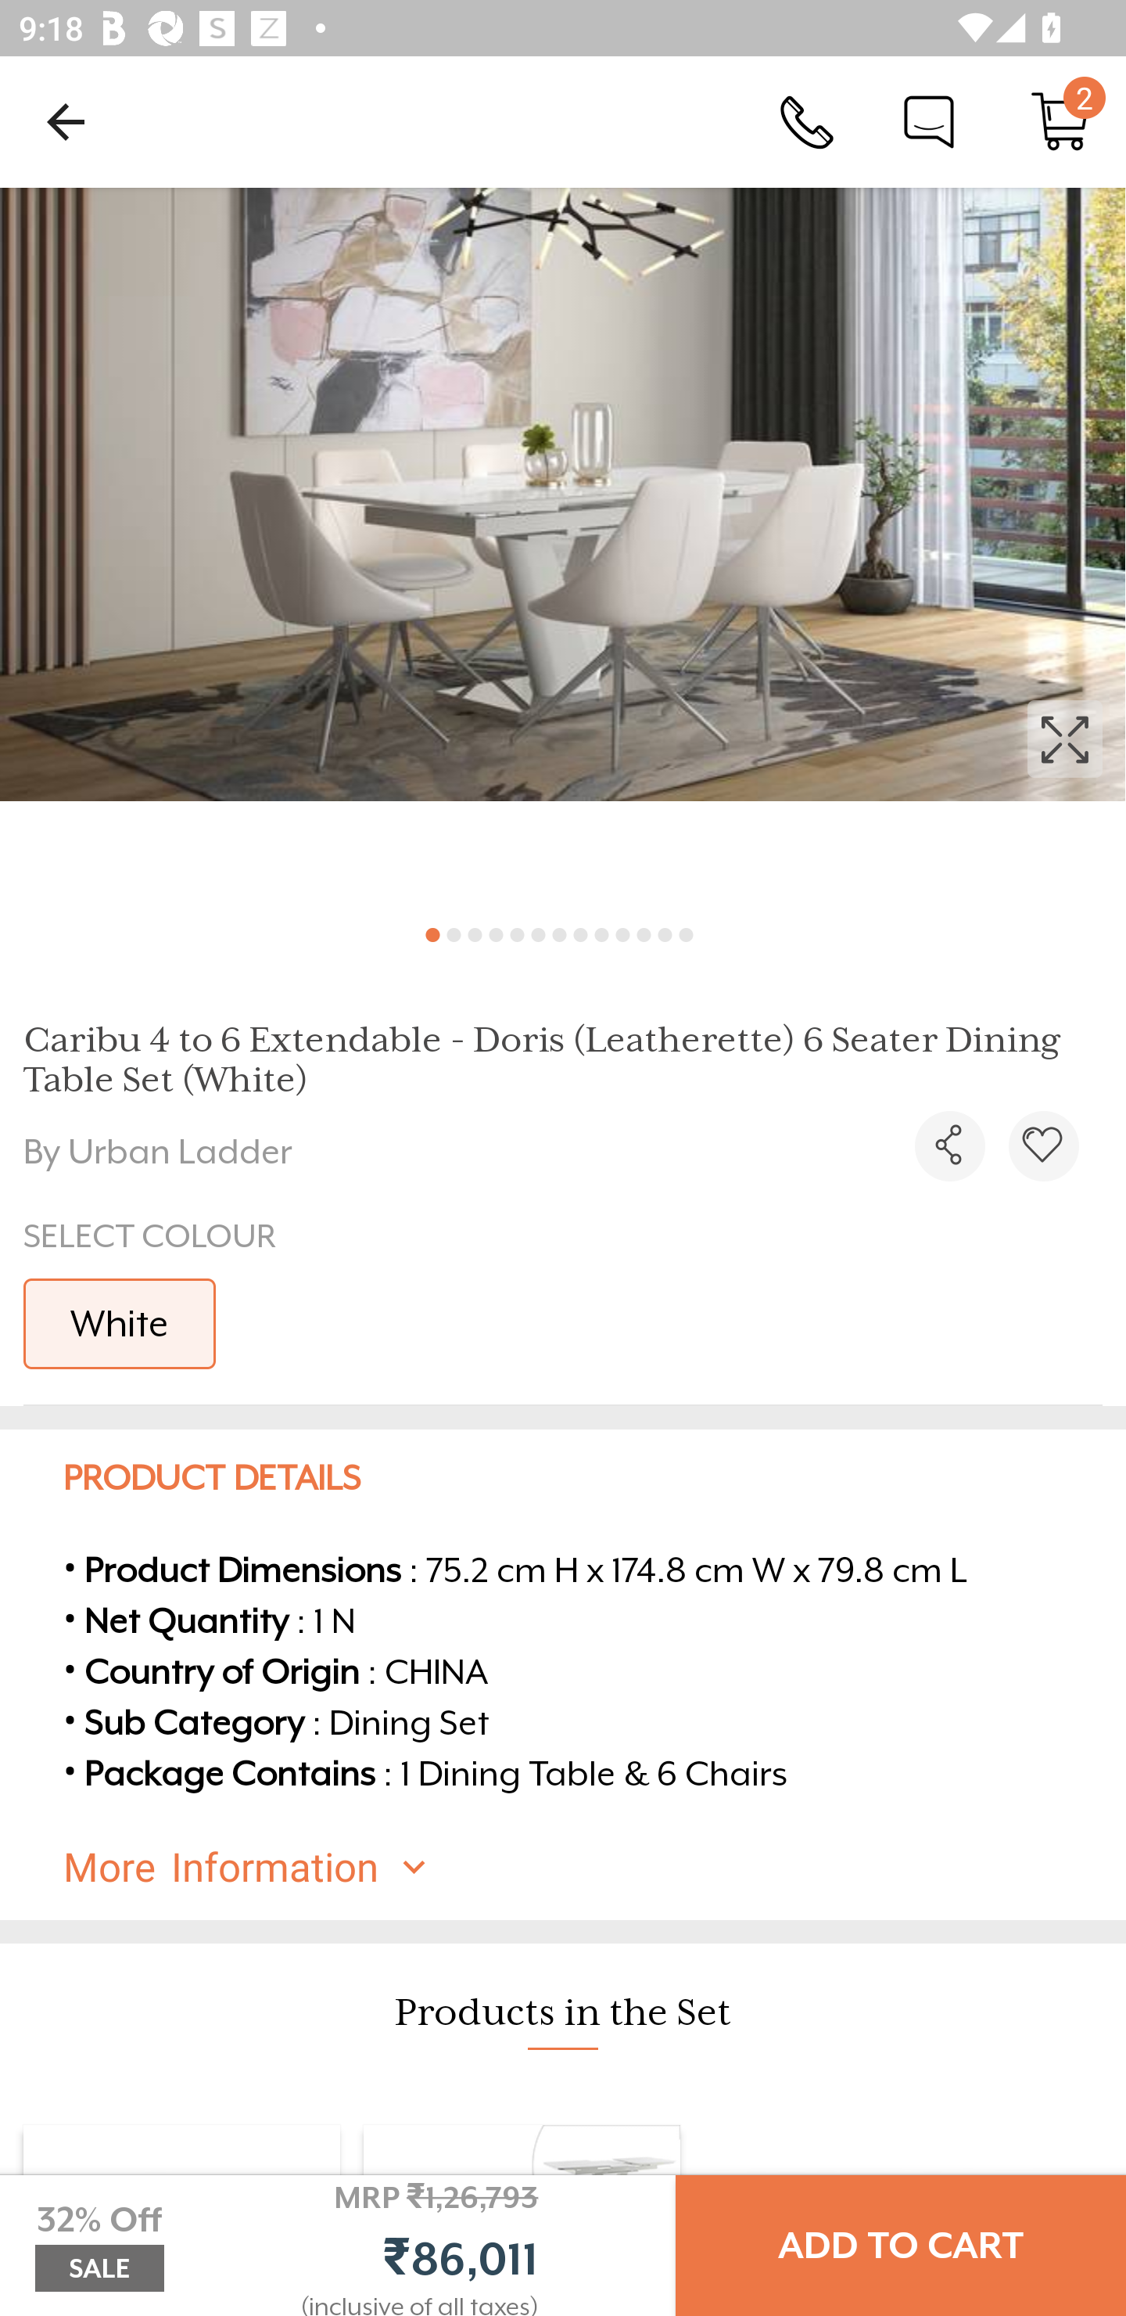  What do you see at coordinates (586, 1868) in the screenshot?
I see `More Information ` at bounding box center [586, 1868].